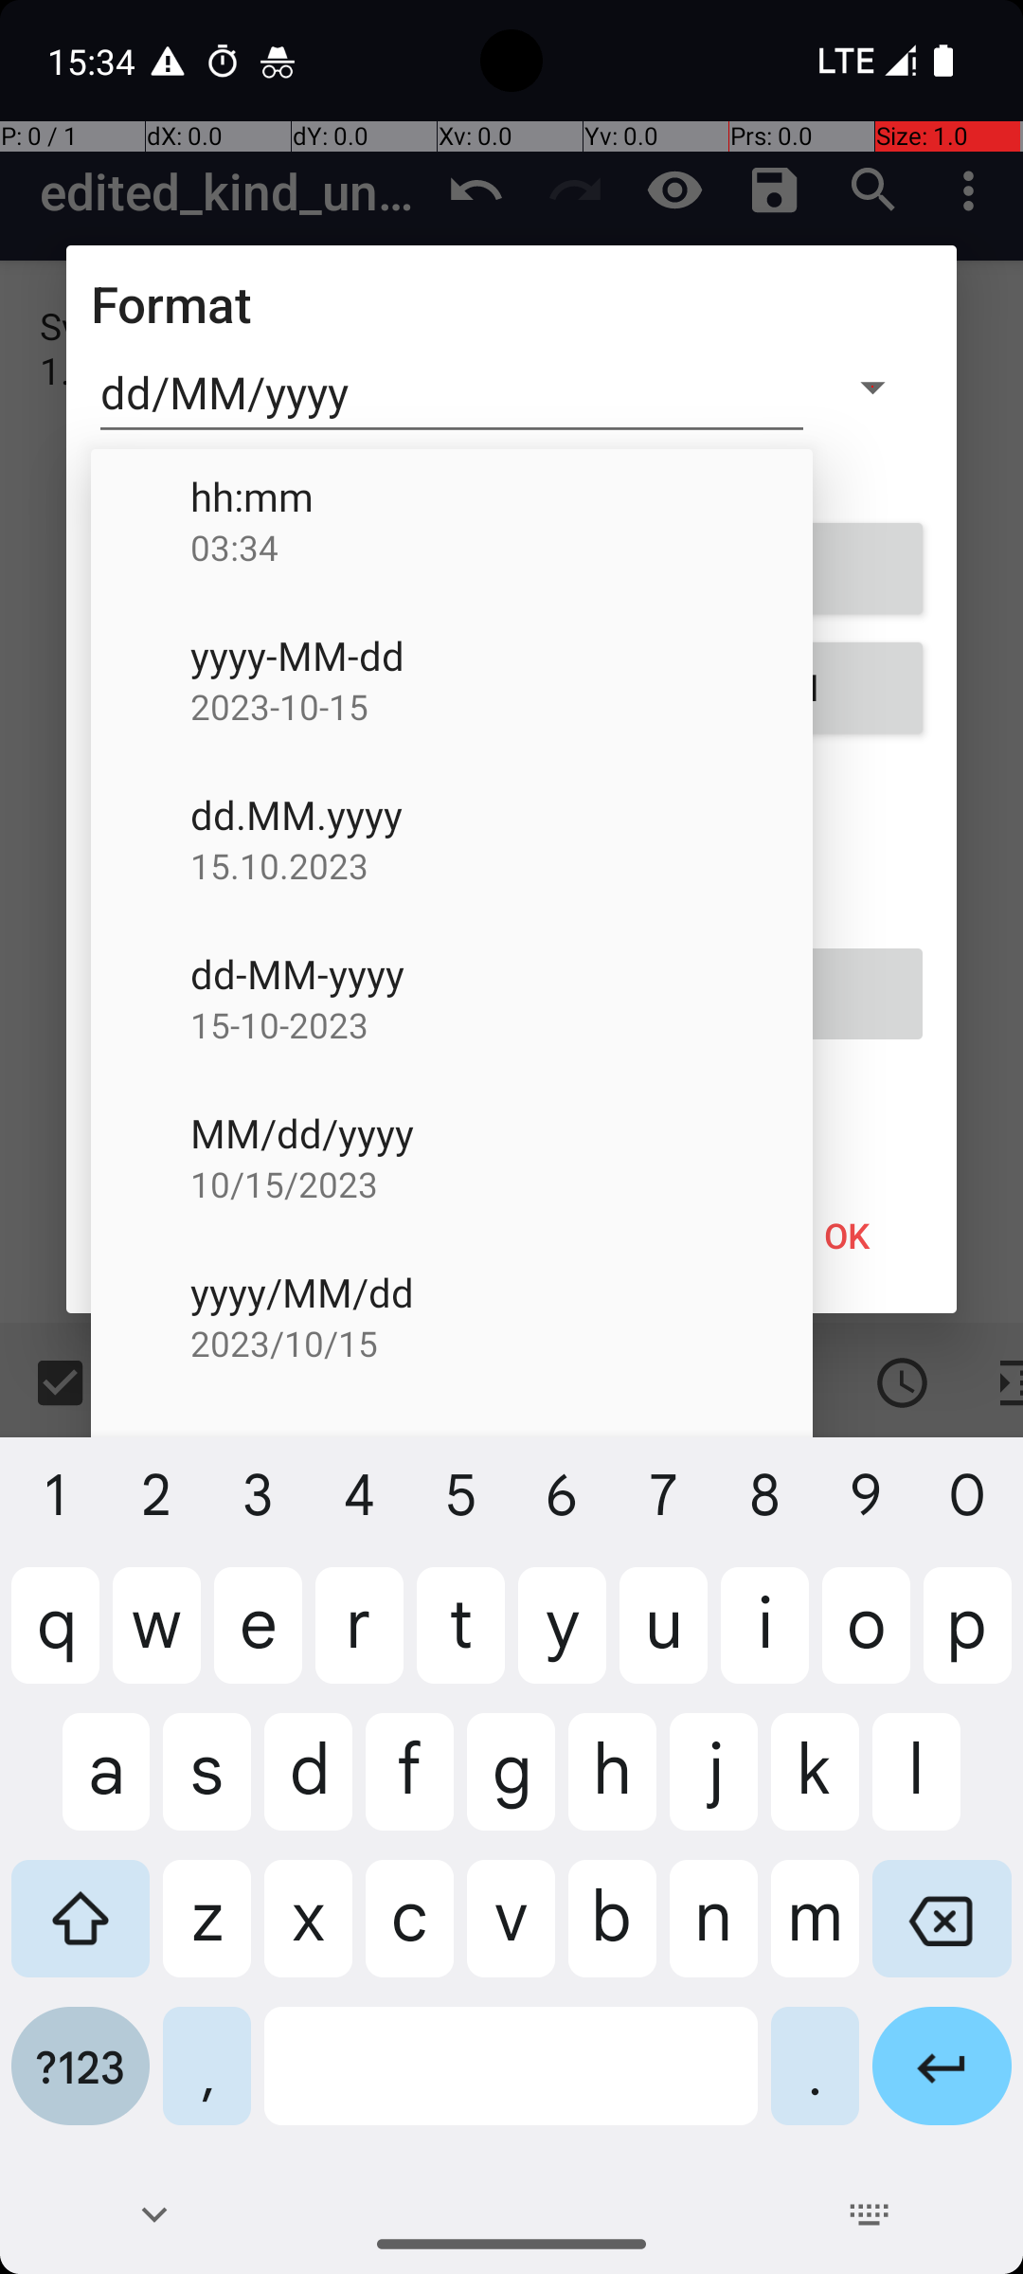 The image size is (1023, 2274). I want to click on MM/dd/yyyy, so click(502, 1133).